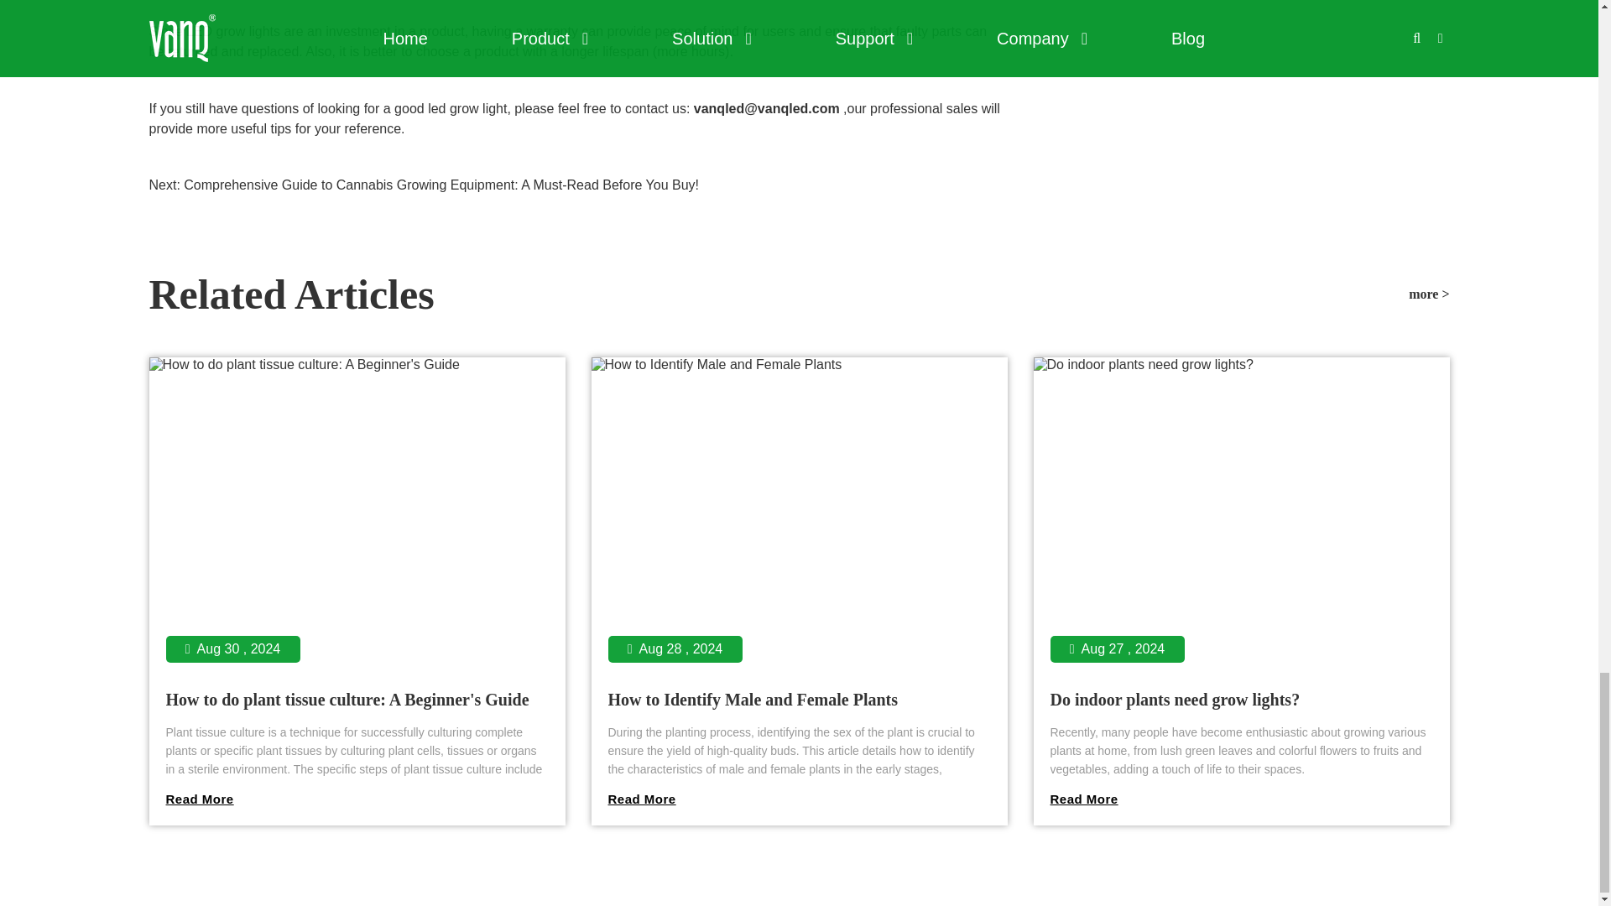  What do you see at coordinates (357, 799) in the screenshot?
I see `How to do plant tissue culture: A Beginner's Guide` at bounding box center [357, 799].